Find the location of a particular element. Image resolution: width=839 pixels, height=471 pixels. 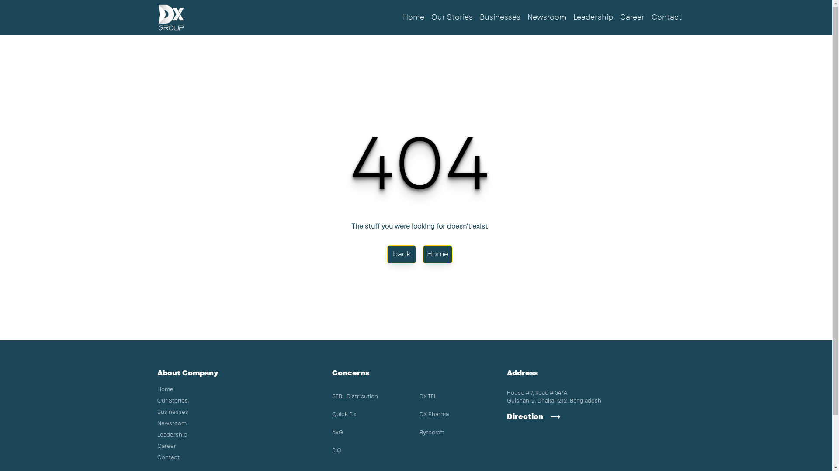

Contact is located at coordinates (667, 17).